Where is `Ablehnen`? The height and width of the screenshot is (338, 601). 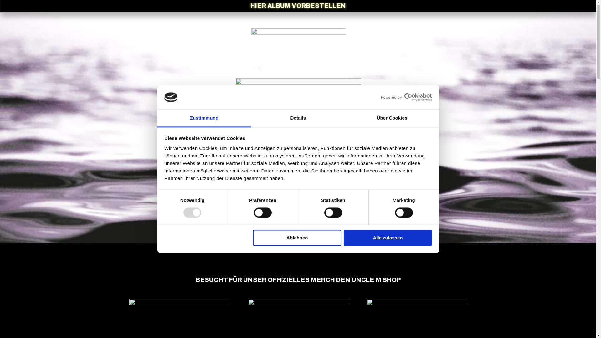
Ablehnen is located at coordinates (297, 238).